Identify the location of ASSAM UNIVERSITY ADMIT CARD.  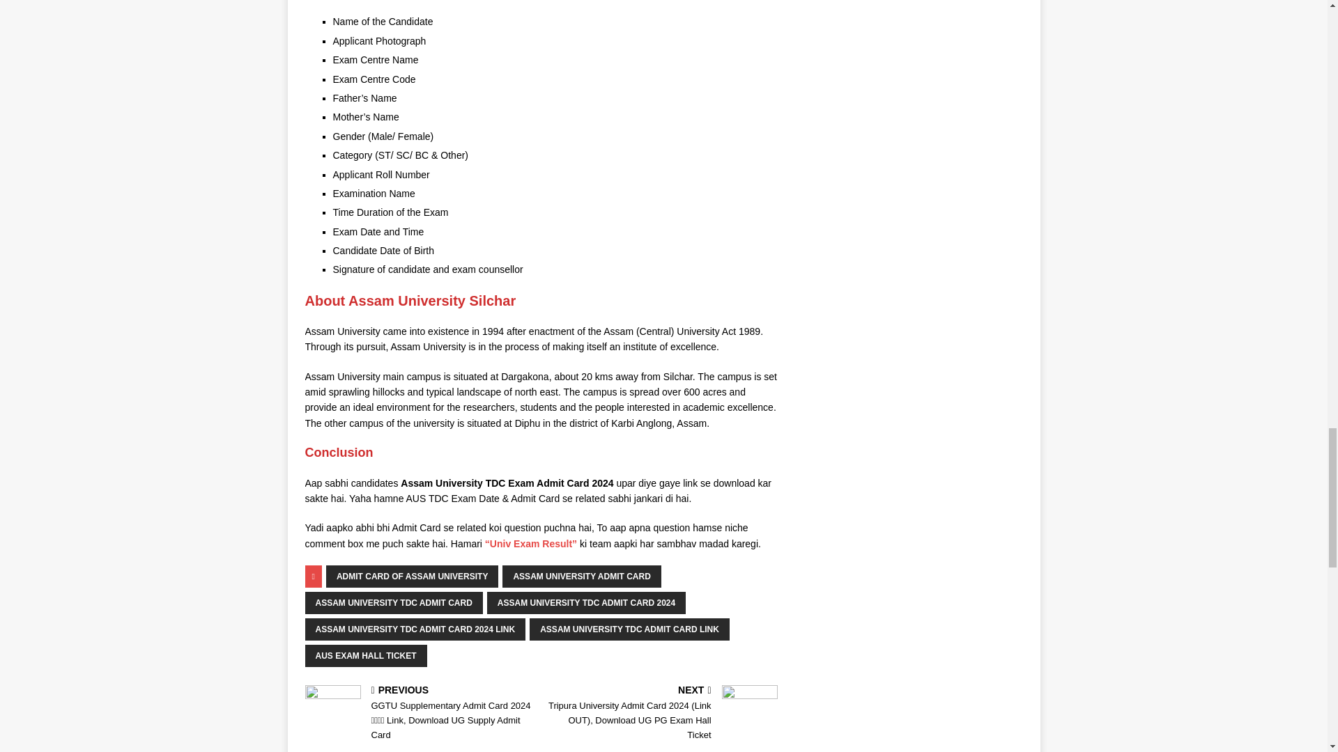
(581, 577).